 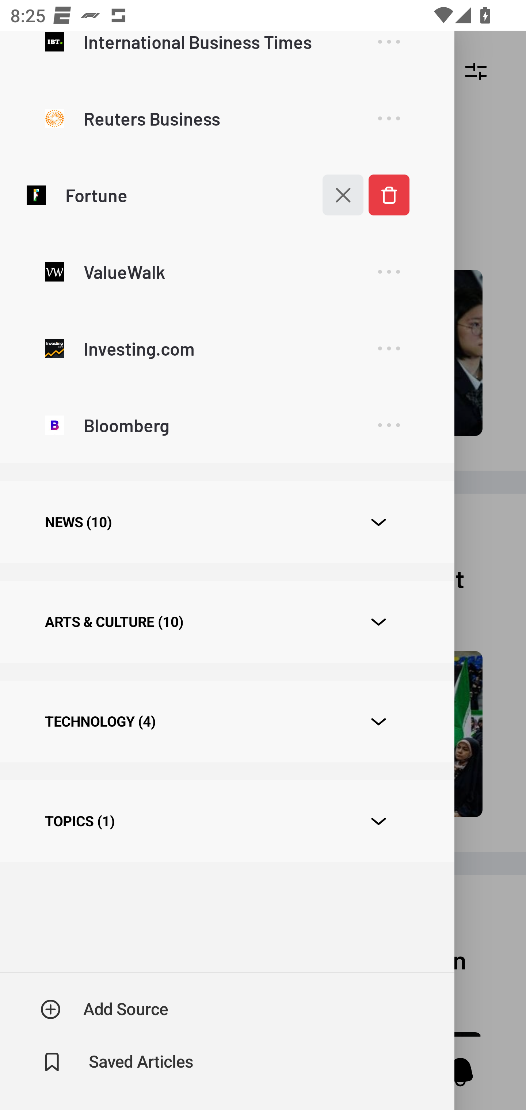 I want to click on Writer Logo Investing.com More Options, so click(x=227, y=348).